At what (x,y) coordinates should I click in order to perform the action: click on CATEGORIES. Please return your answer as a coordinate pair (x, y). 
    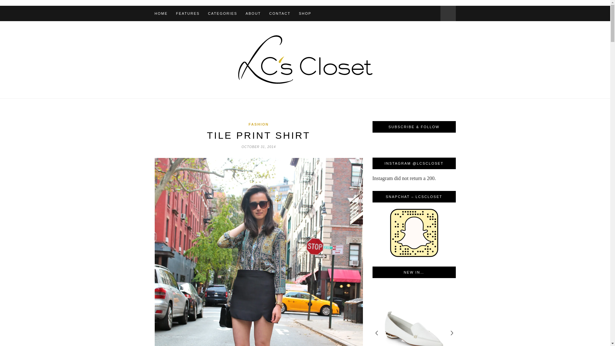
    Looking at the image, I should click on (222, 13).